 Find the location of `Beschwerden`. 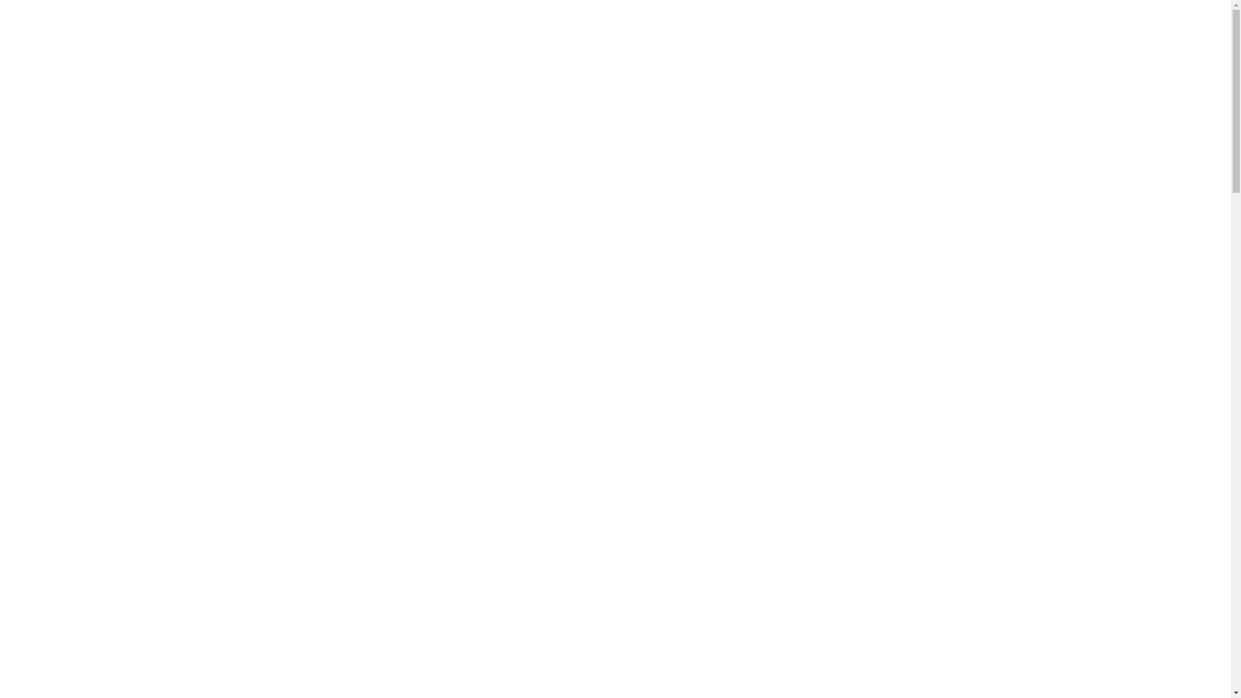

Beschwerden is located at coordinates (147, 627).